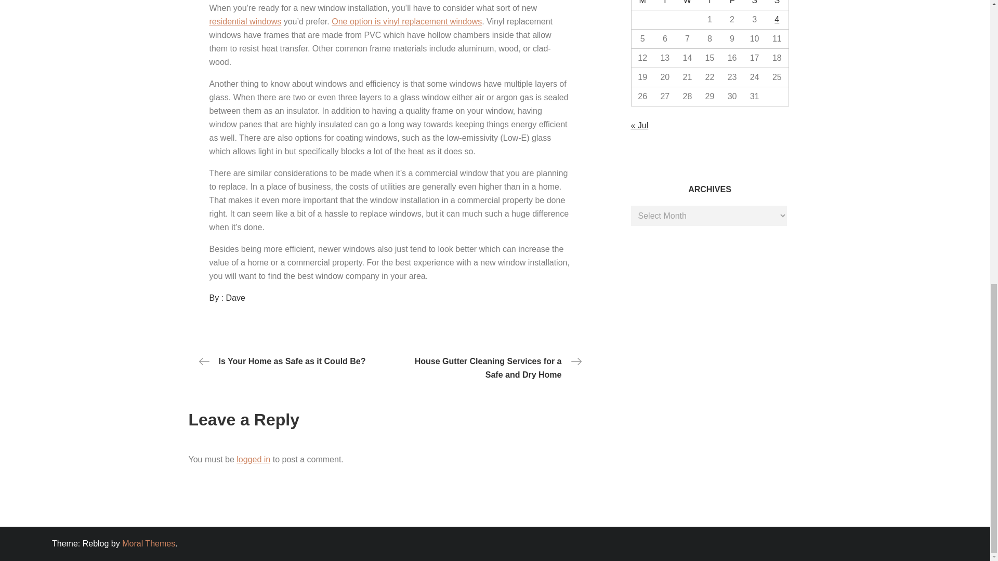 This screenshot has height=561, width=998. I want to click on One option is vinyl replacement windows, so click(406, 21).